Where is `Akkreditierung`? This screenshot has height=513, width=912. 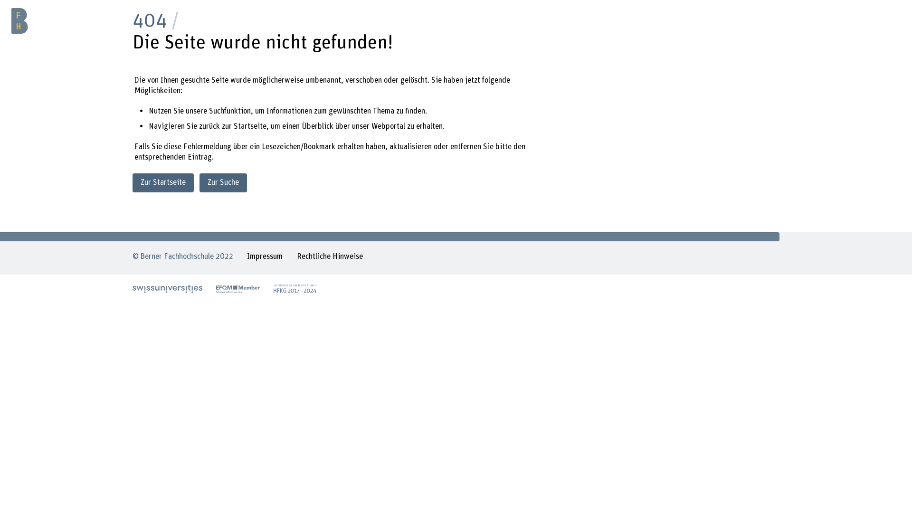
Akkreditierung is located at coordinates (295, 289).